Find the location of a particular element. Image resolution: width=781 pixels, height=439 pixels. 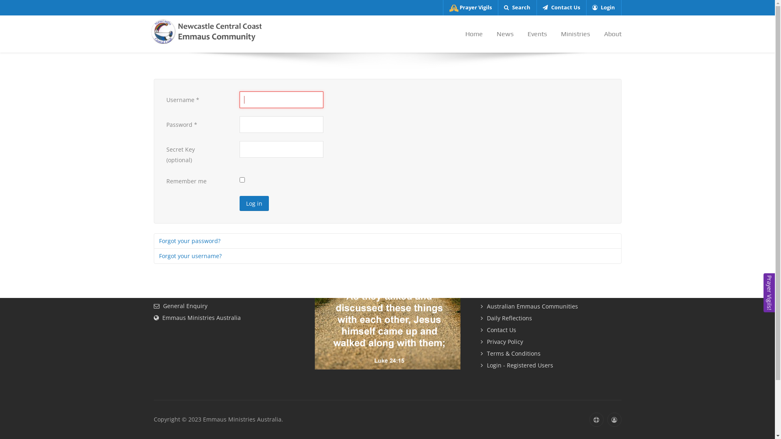

Contact Us is located at coordinates (551, 330).